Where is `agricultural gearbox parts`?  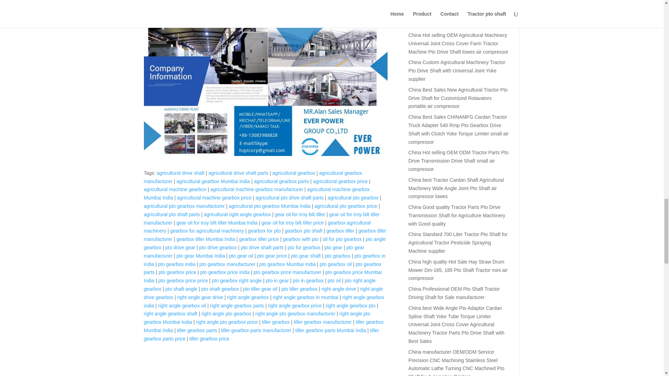 agricultural gearbox parts is located at coordinates (282, 181).